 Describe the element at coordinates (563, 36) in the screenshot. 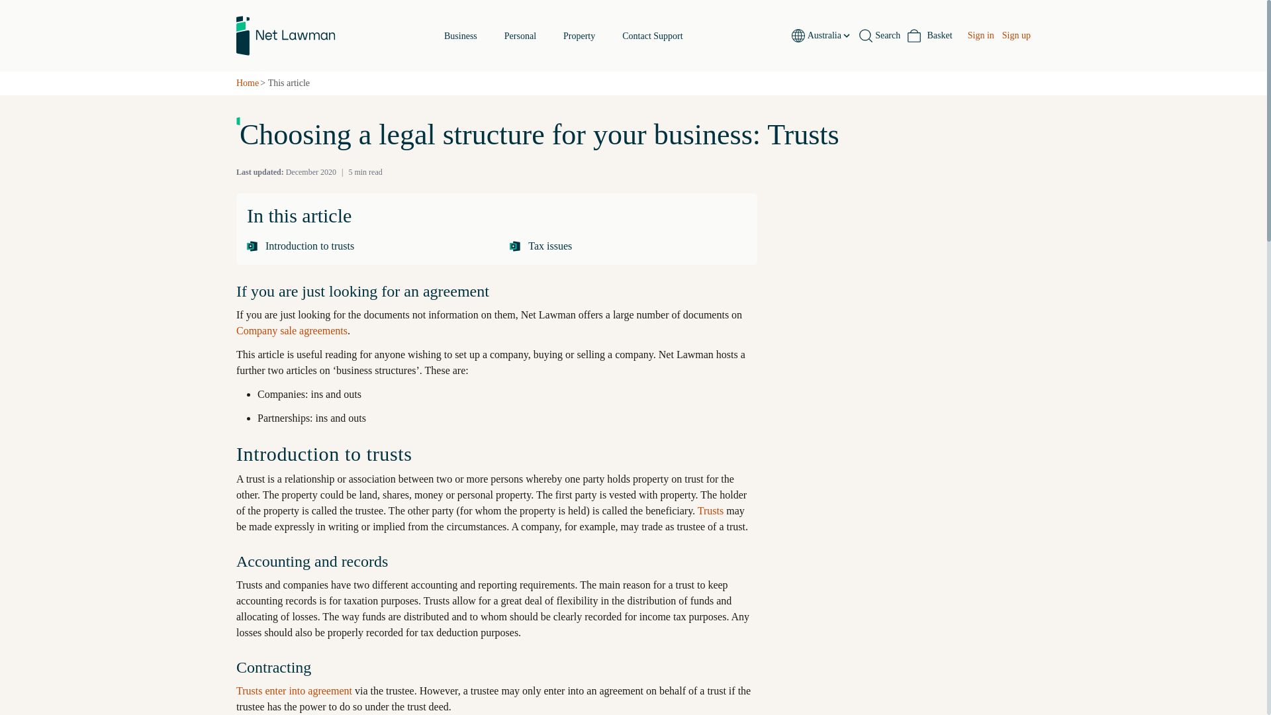

I see `Sign up` at that location.